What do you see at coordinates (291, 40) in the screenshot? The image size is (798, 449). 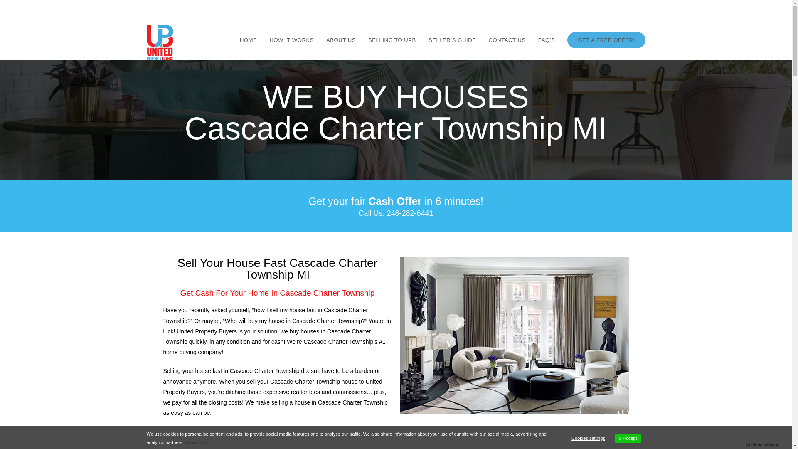 I see `HOW IT WORKS` at bounding box center [291, 40].